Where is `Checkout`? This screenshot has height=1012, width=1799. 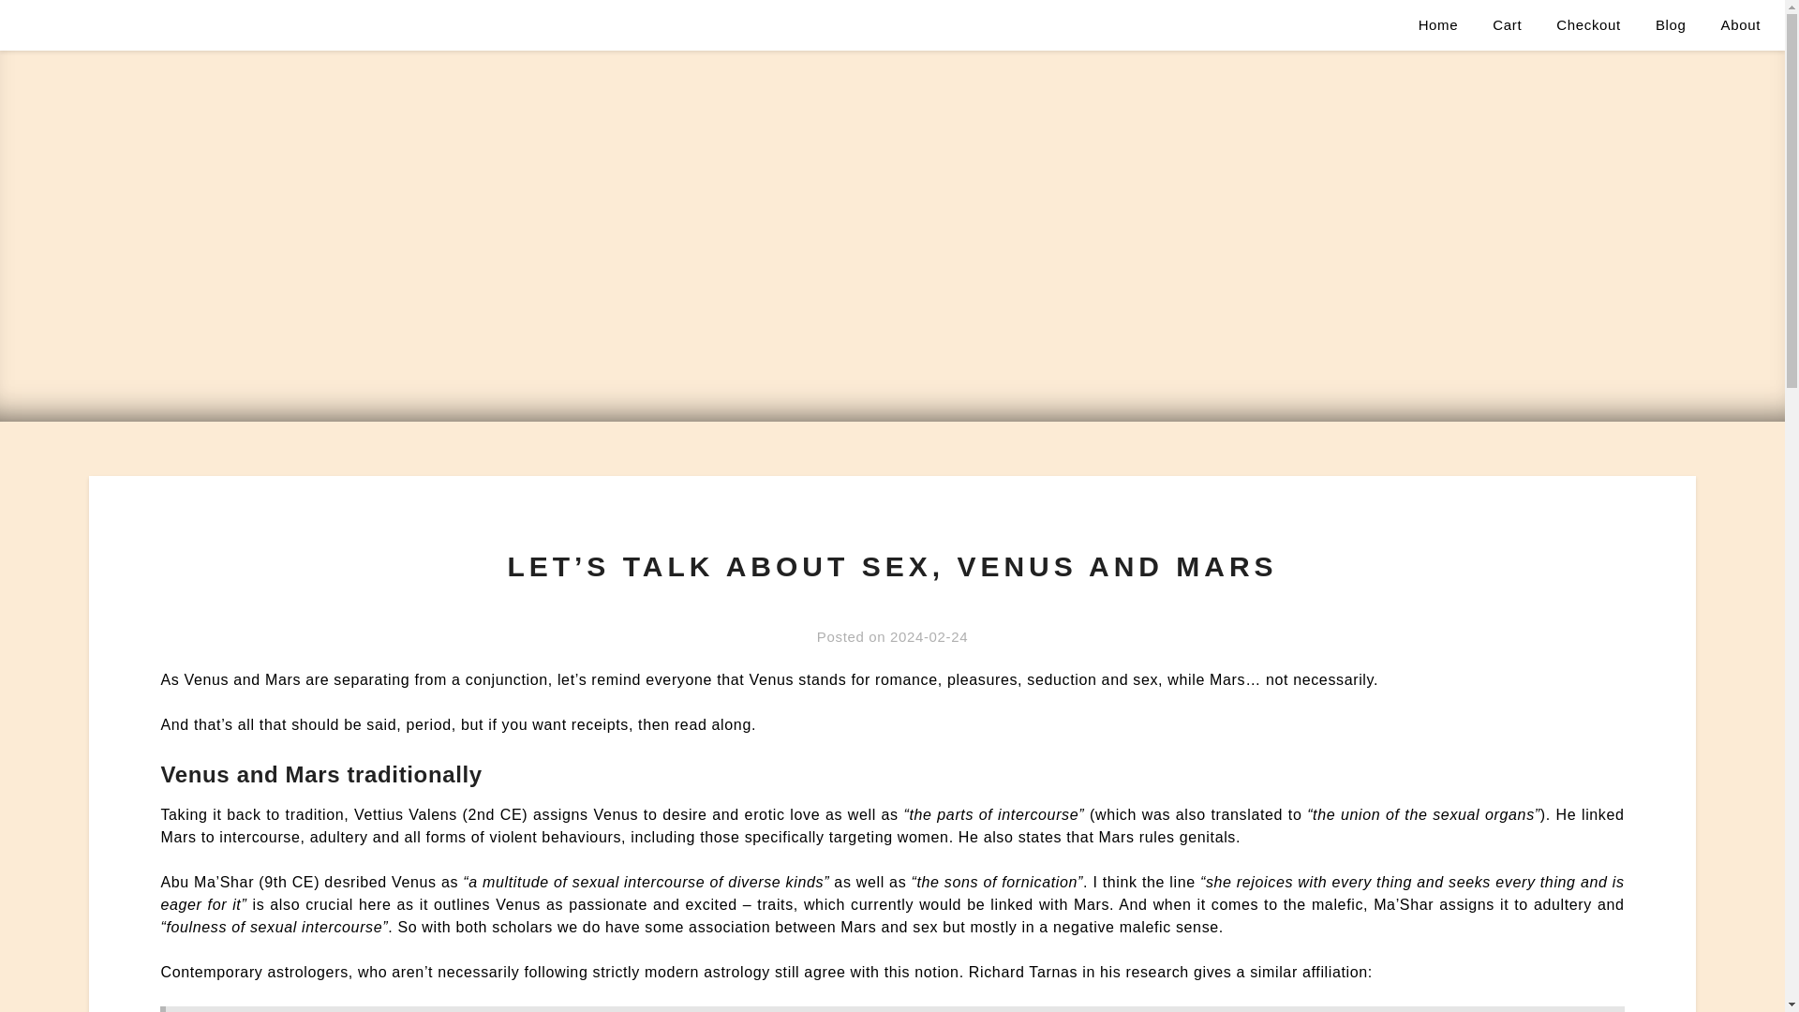 Checkout is located at coordinates (1588, 25).